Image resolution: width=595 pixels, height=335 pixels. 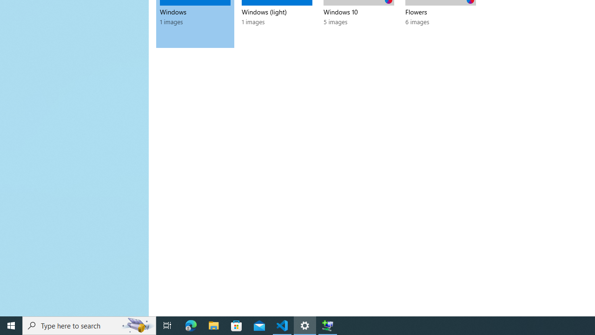 I want to click on Extensible Wizards Host Process - 1 running window, so click(x=327, y=326).